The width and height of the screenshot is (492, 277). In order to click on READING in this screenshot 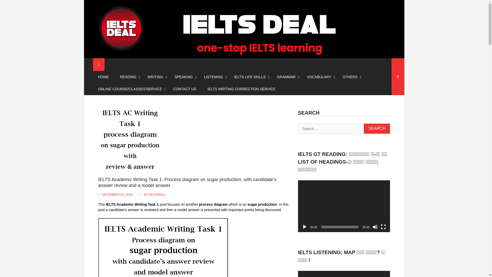, I will do `click(128, 77)`.